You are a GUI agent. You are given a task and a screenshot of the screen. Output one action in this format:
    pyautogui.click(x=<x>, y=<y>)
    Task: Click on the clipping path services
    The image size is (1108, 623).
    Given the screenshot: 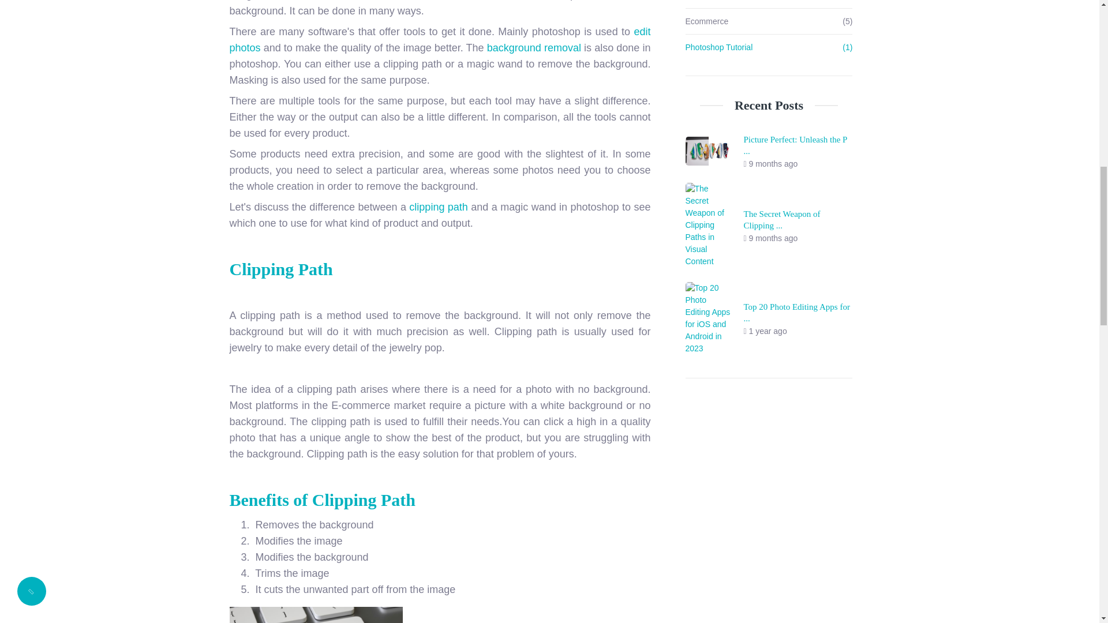 What is the action you would take?
    pyautogui.click(x=316, y=615)
    